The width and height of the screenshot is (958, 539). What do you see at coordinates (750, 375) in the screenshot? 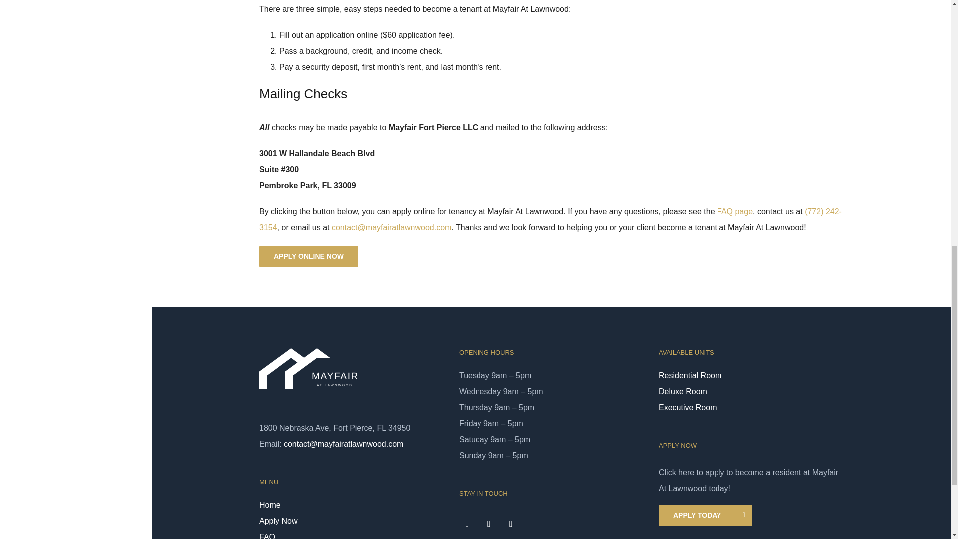
I see `Residential Room` at bounding box center [750, 375].